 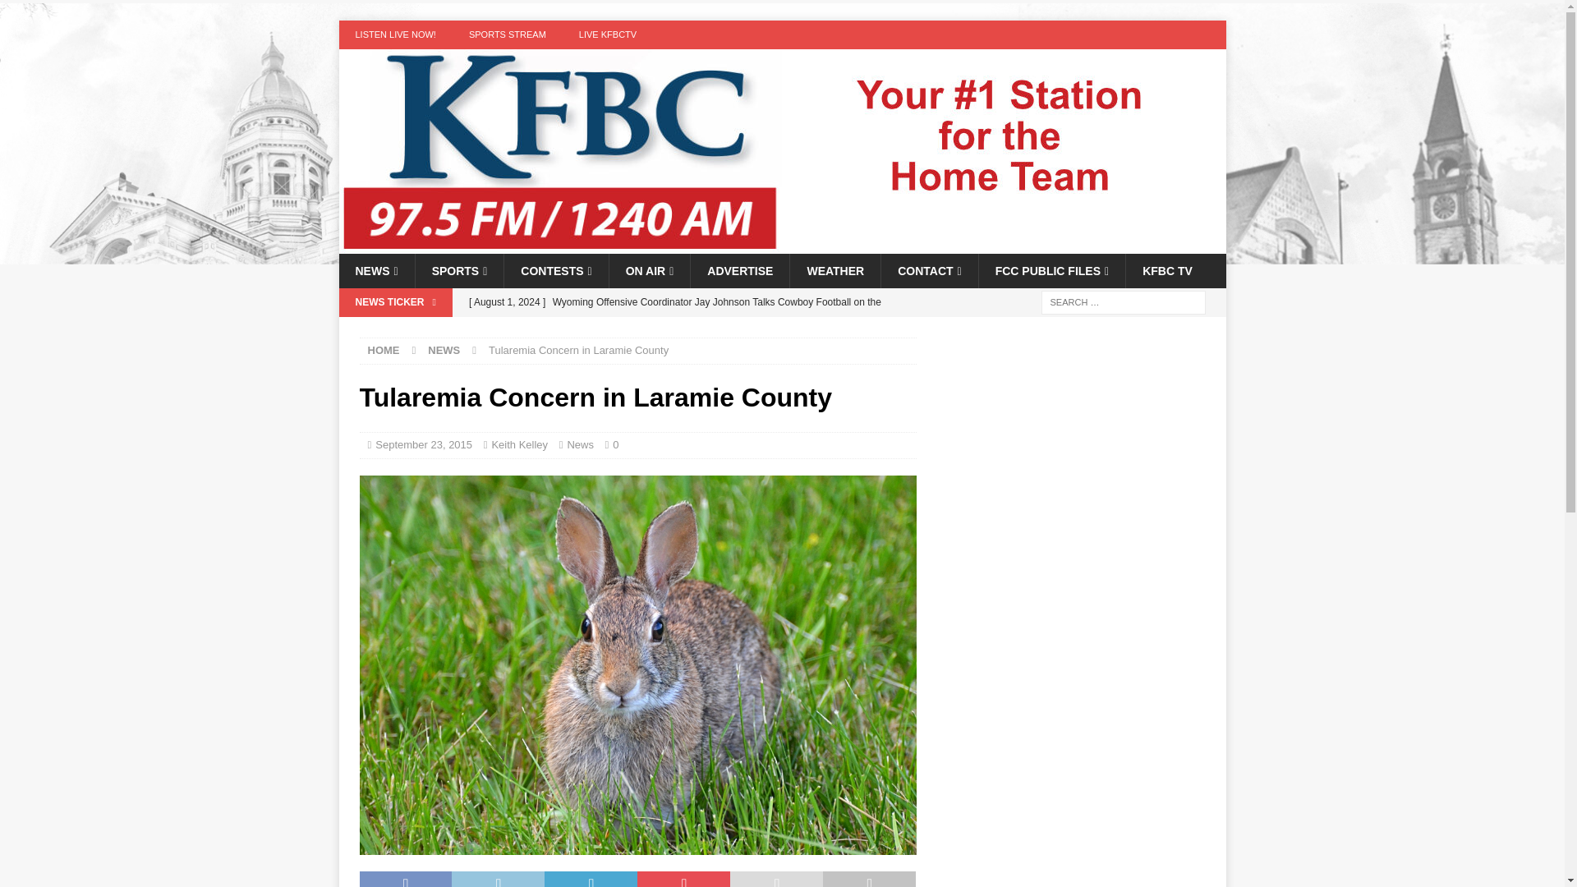 What do you see at coordinates (394, 34) in the screenshot?
I see `LISTEN LIVE NOW!` at bounding box center [394, 34].